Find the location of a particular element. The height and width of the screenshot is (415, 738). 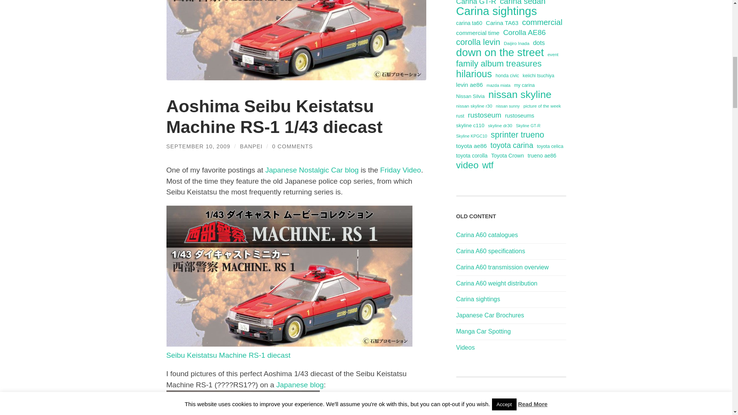

Friday Video is located at coordinates (400, 170).